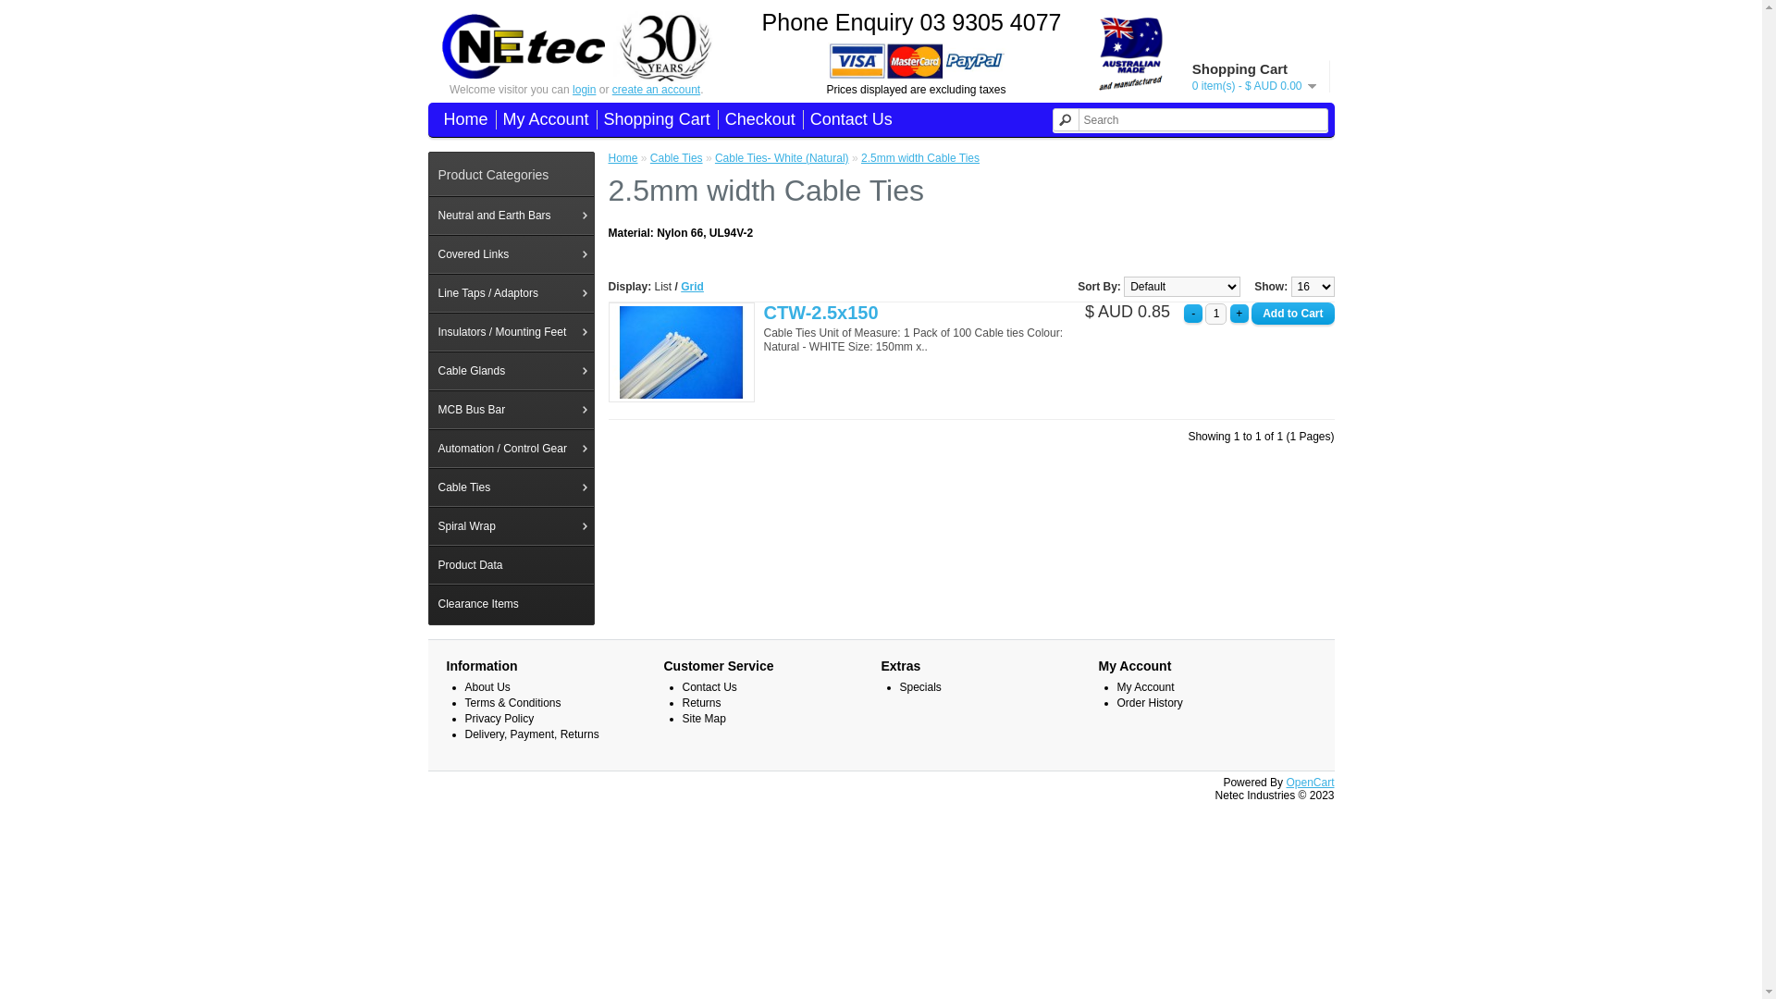 The height and width of the screenshot is (999, 1776). I want to click on Grid, so click(692, 287).